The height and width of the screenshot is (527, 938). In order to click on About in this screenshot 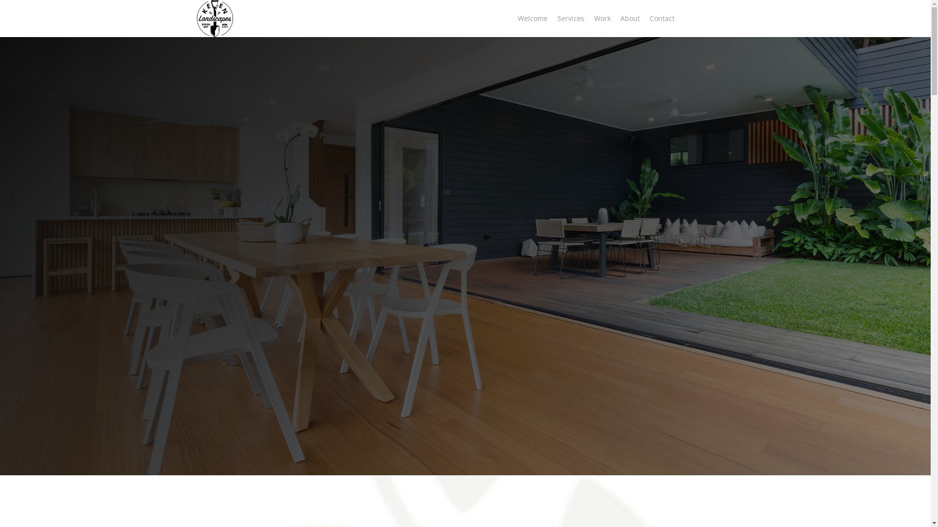, I will do `click(630, 19)`.